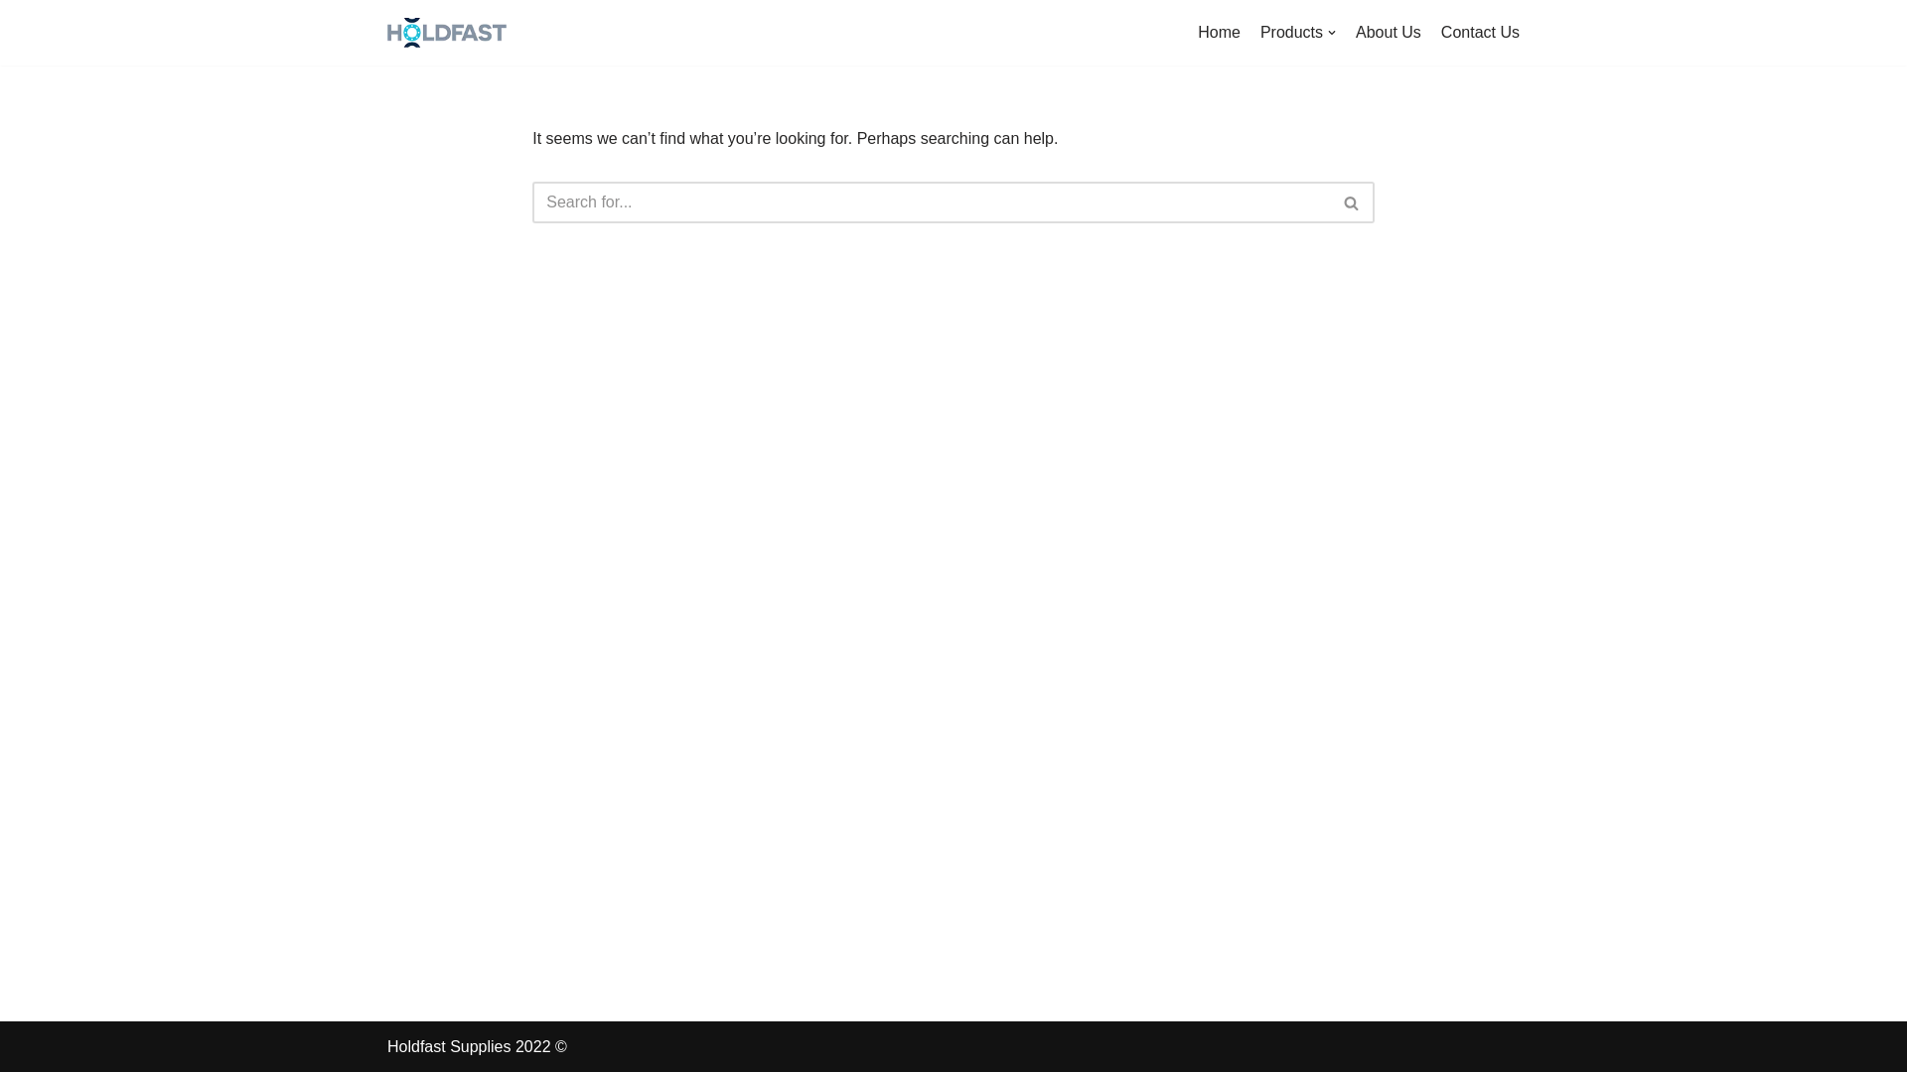 Image resolution: width=1907 pixels, height=1072 pixels. What do you see at coordinates (1480, 33) in the screenshot?
I see `Contact Us` at bounding box center [1480, 33].